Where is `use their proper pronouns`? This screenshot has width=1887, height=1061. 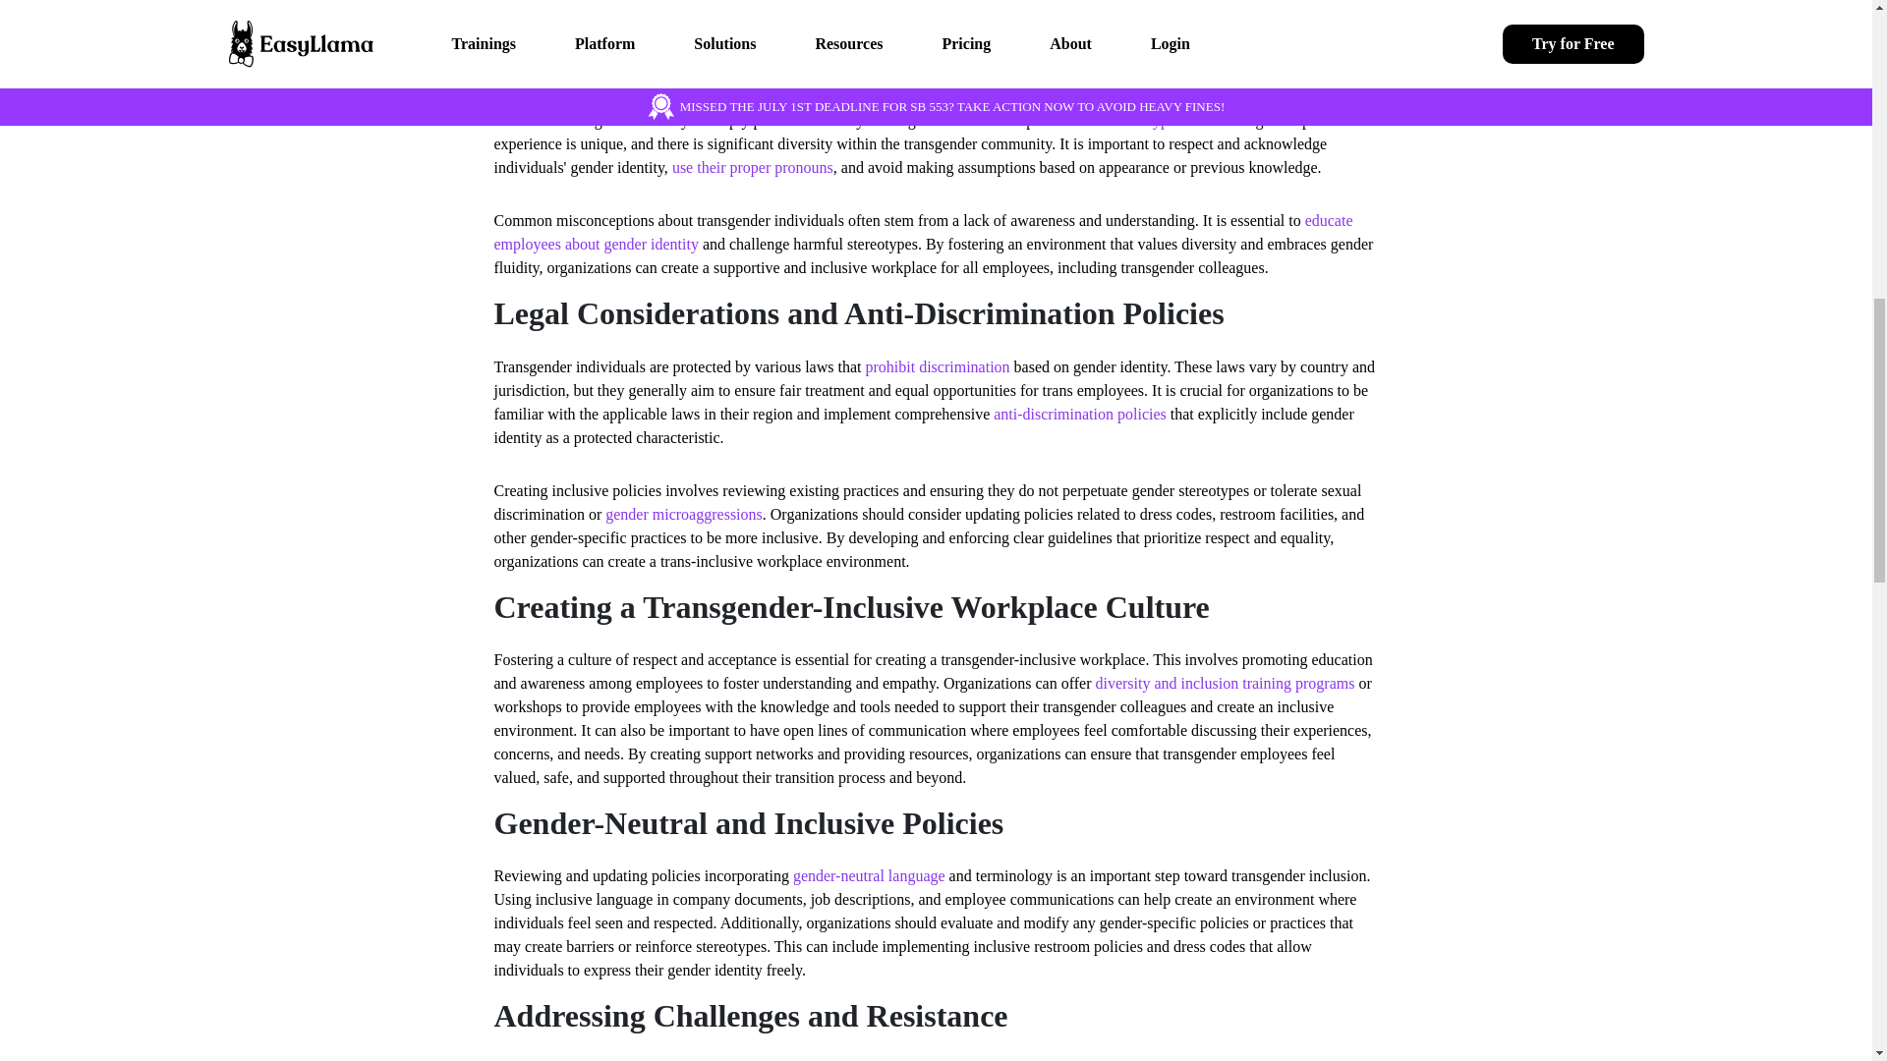 use their proper pronouns is located at coordinates (753, 167).